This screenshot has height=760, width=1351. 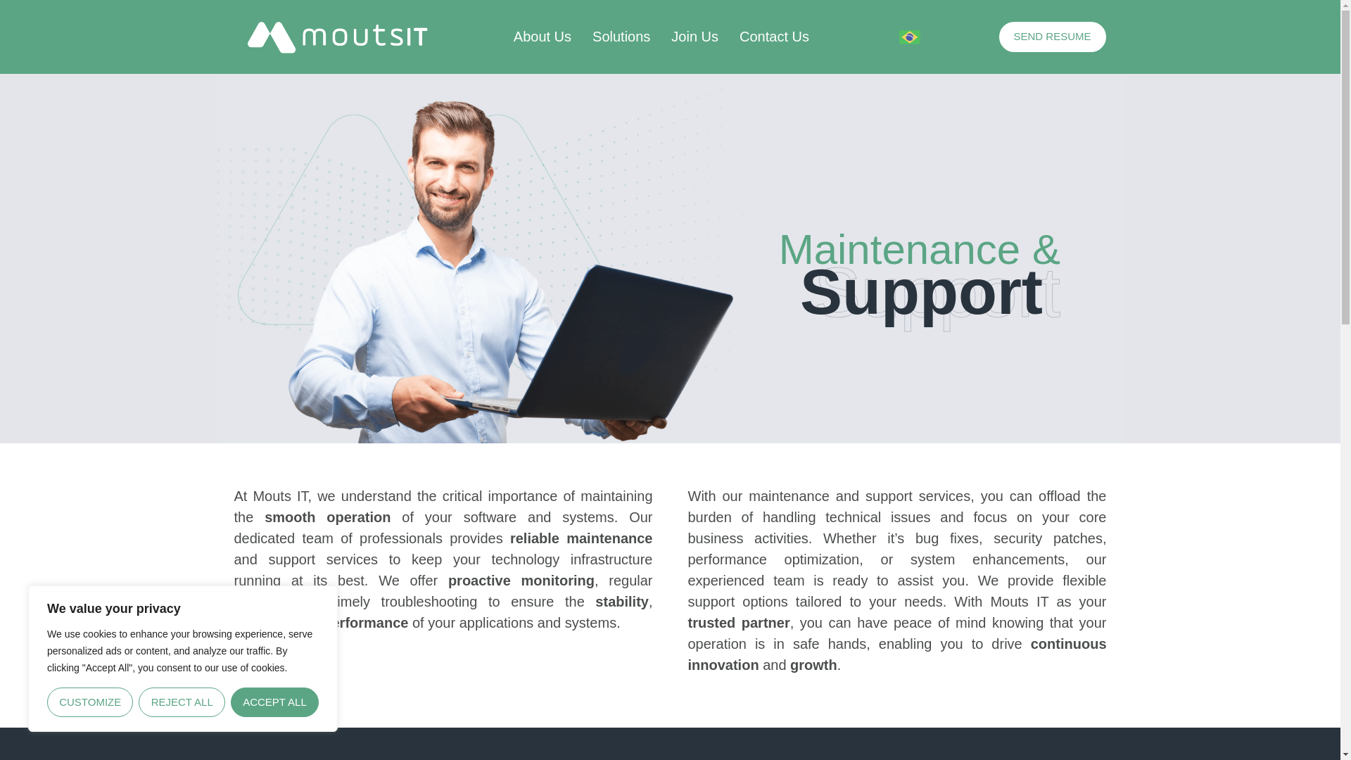 What do you see at coordinates (182, 702) in the screenshot?
I see `REJECT ALL` at bounding box center [182, 702].